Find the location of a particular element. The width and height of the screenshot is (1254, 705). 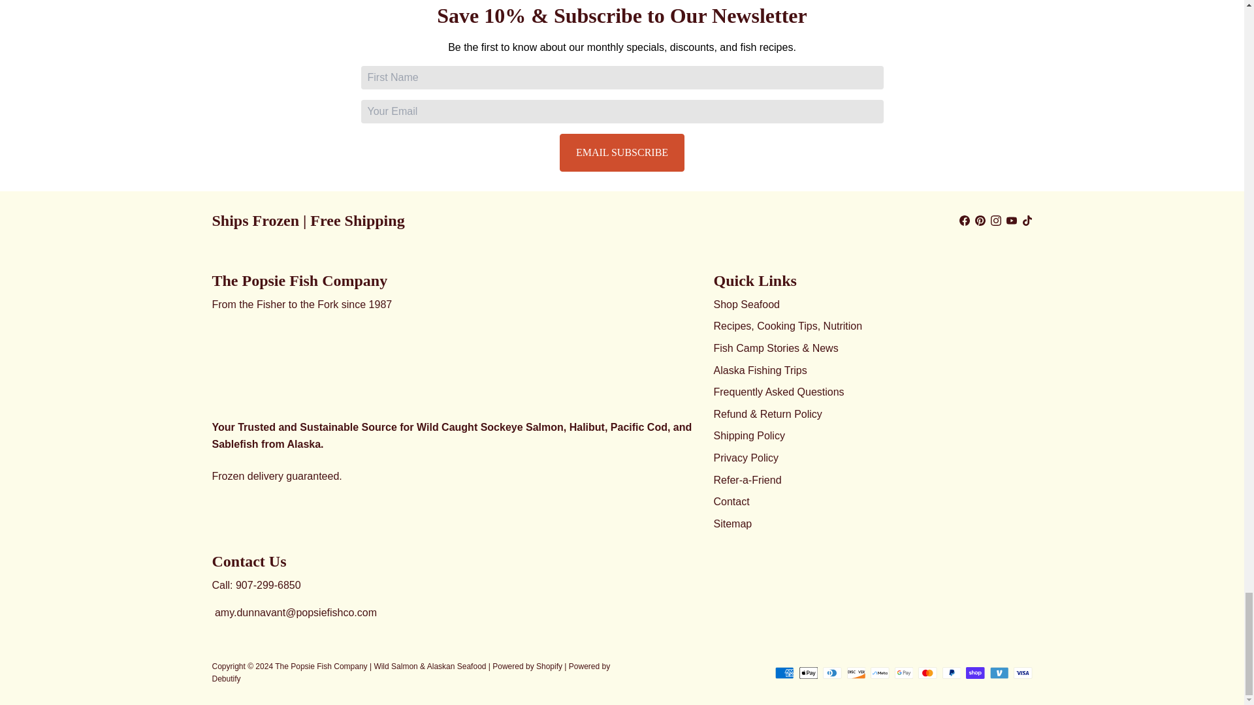

Apple Pay is located at coordinates (809, 672).